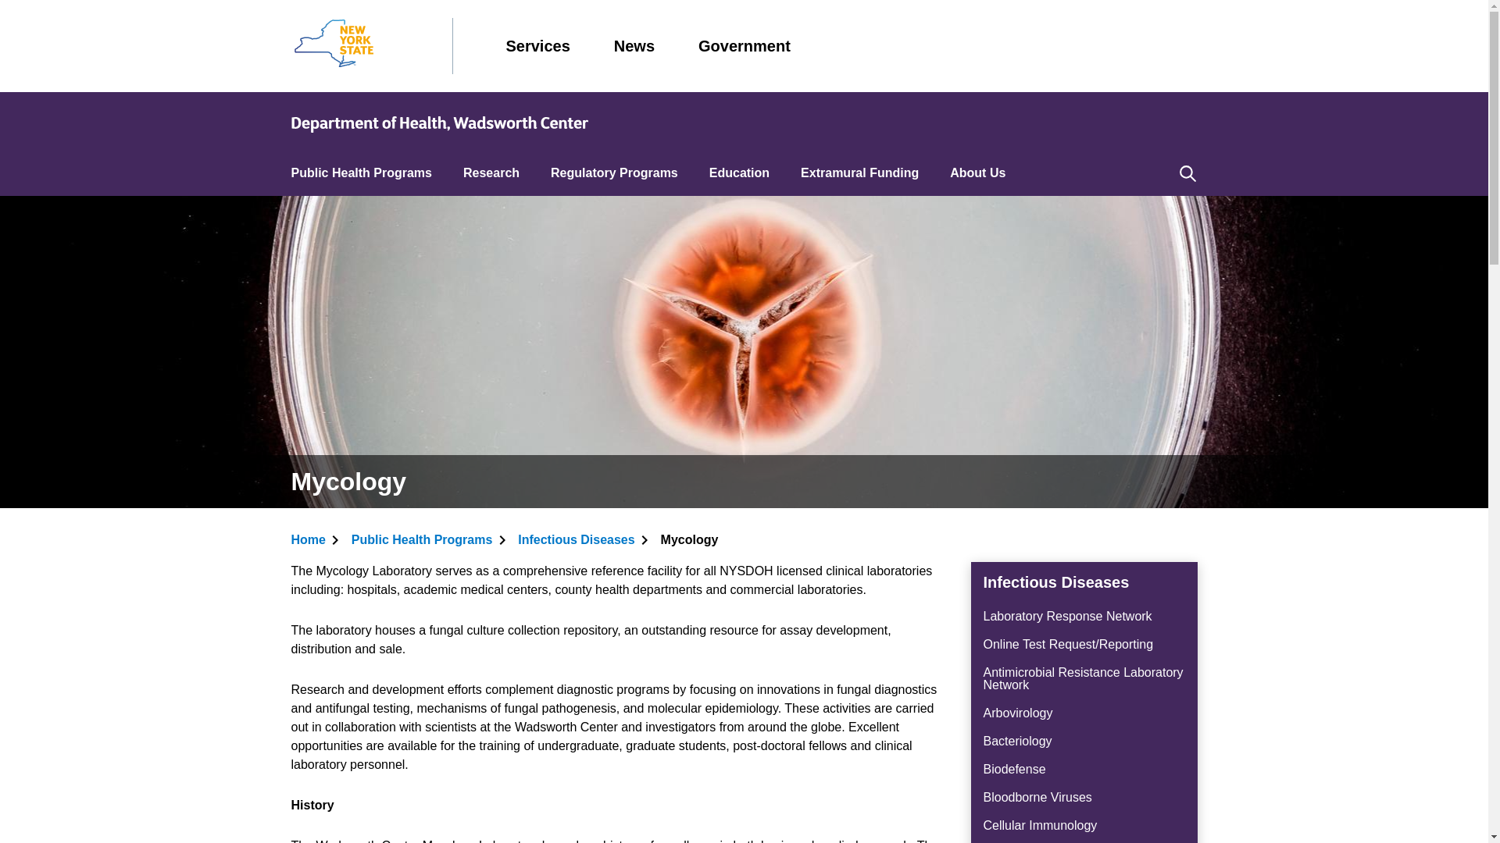 The height and width of the screenshot is (843, 1500). I want to click on Public Health Programs, so click(361, 173).